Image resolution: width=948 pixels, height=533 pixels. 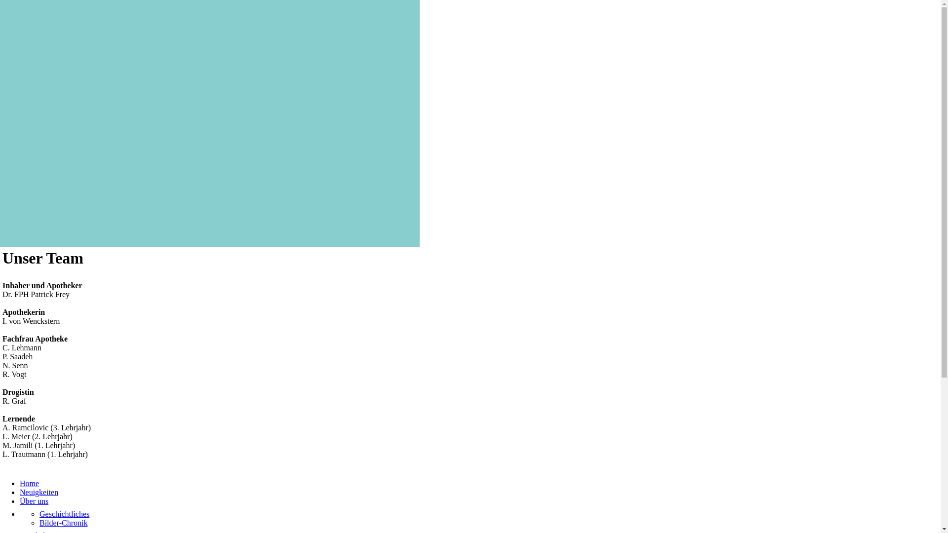 What do you see at coordinates (63, 523) in the screenshot?
I see `Bilder-Chronik` at bounding box center [63, 523].